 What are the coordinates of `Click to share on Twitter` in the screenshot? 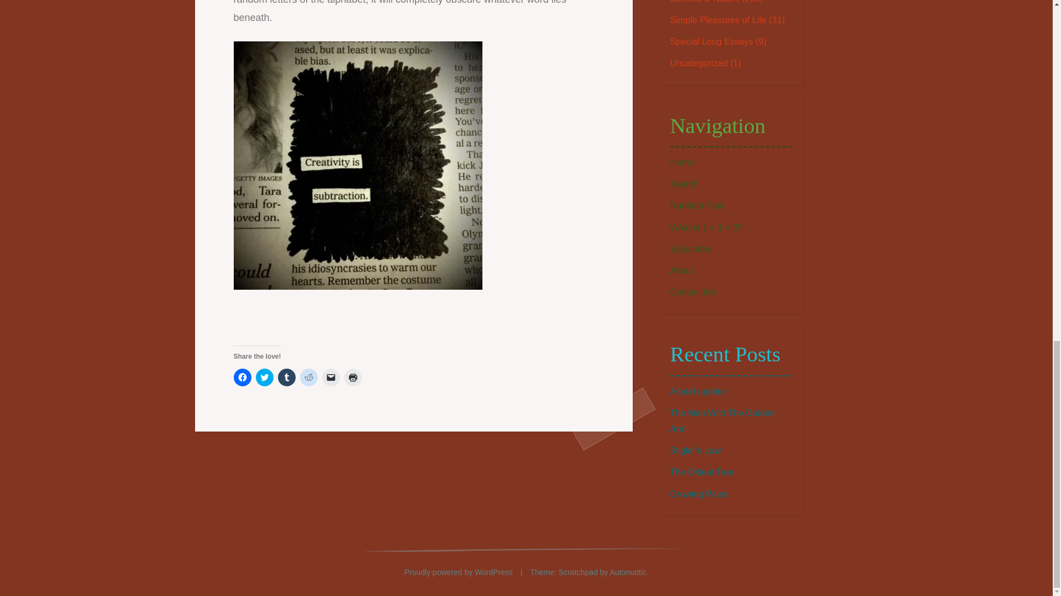 It's located at (264, 377).